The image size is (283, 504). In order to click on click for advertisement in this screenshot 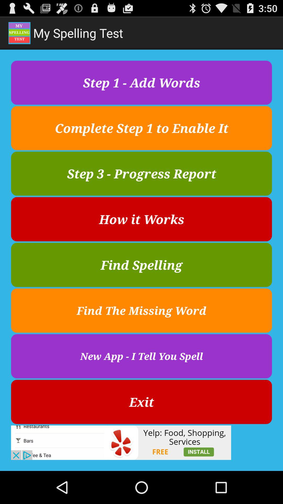, I will do `click(121, 443)`.